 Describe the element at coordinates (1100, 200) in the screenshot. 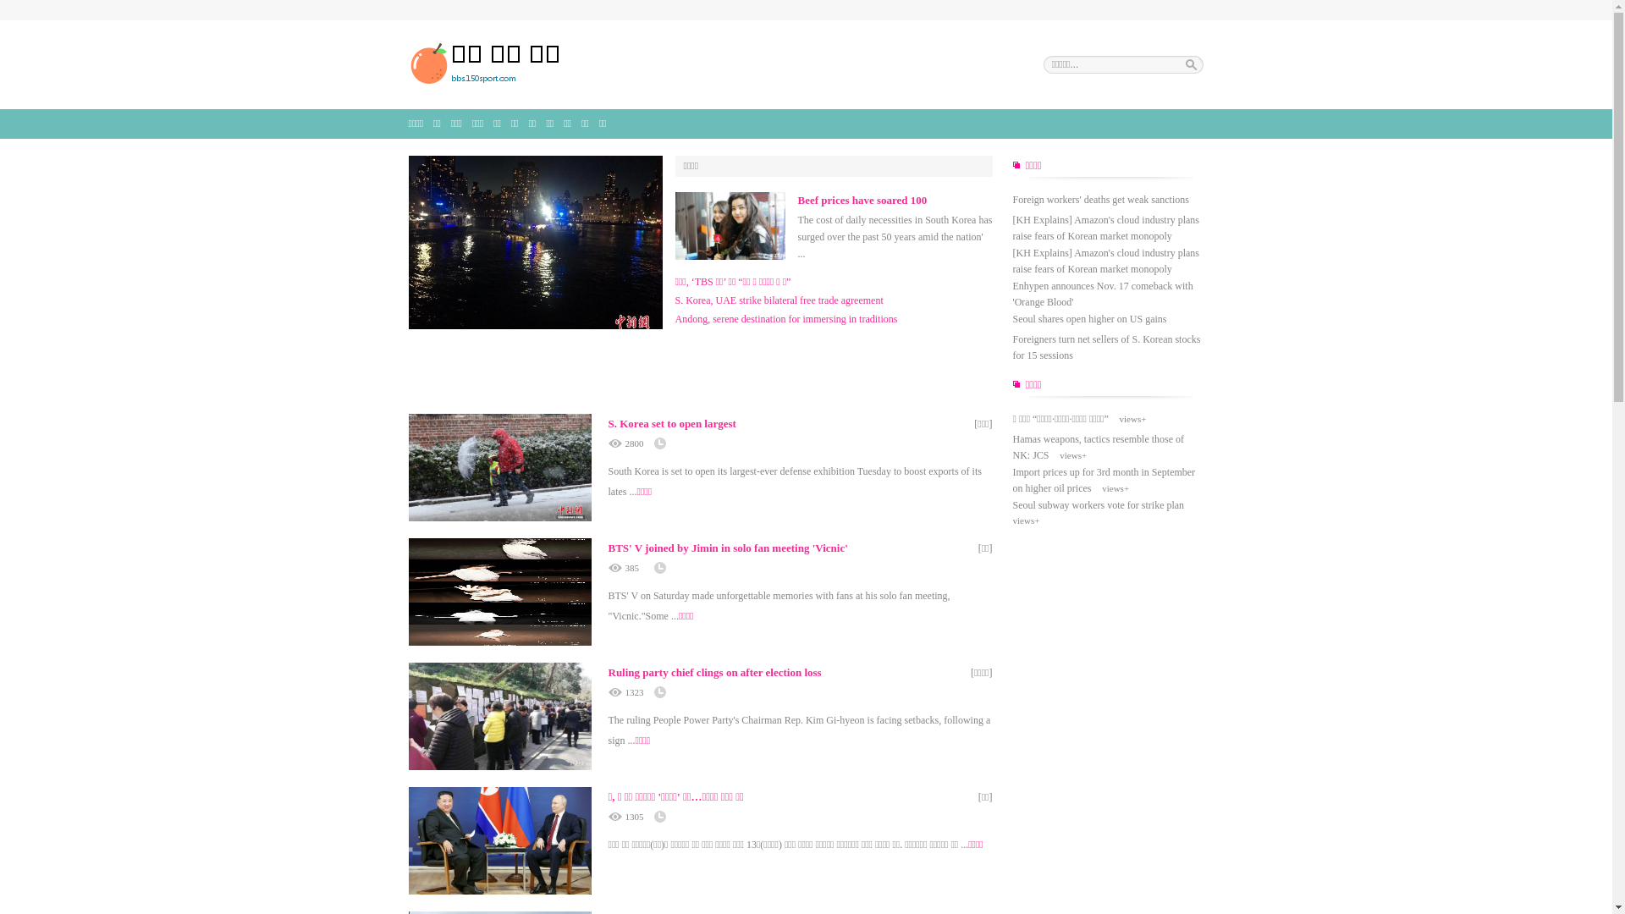

I see `Foreign workers' deaths get weak sanctions` at that location.